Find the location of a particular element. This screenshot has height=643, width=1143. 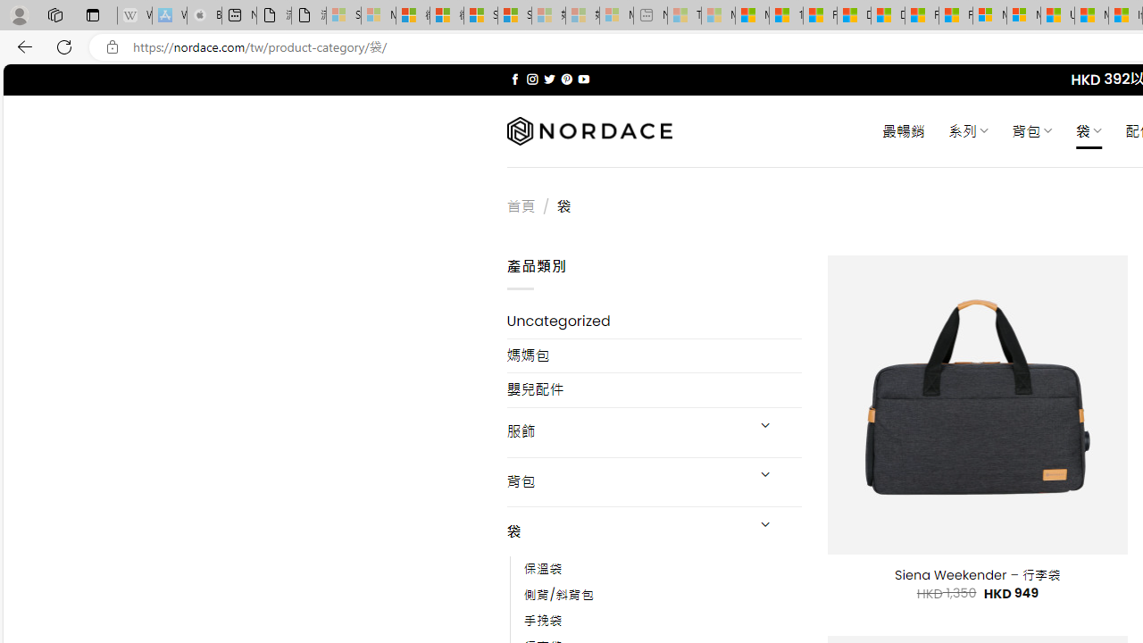

Follow on Pinterest is located at coordinates (566, 79).